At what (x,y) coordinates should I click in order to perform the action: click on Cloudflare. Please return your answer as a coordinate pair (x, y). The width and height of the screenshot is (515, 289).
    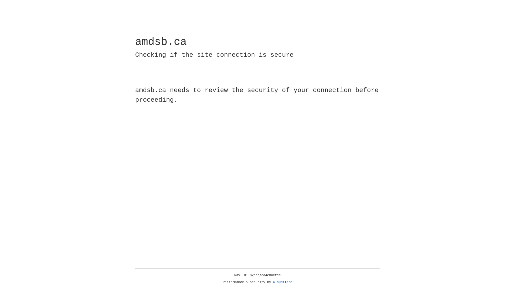
    Looking at the image, I should click on (283, 282).